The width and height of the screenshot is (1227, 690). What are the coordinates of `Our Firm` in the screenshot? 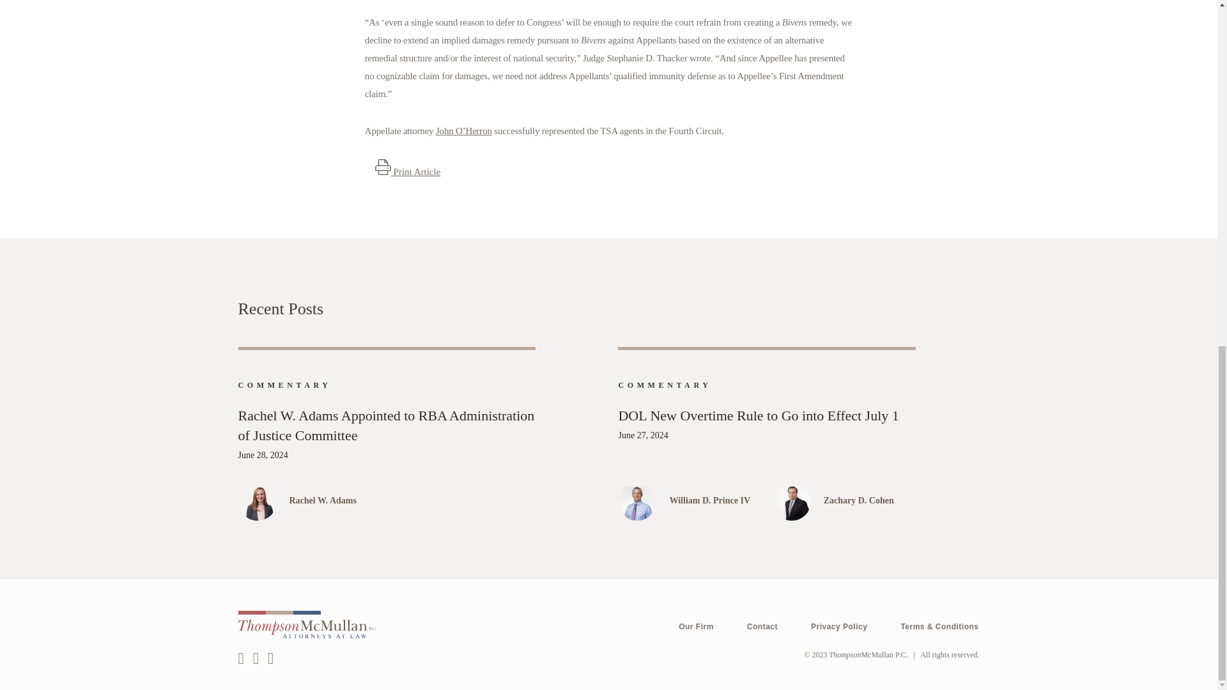 It's located at (696, 627).